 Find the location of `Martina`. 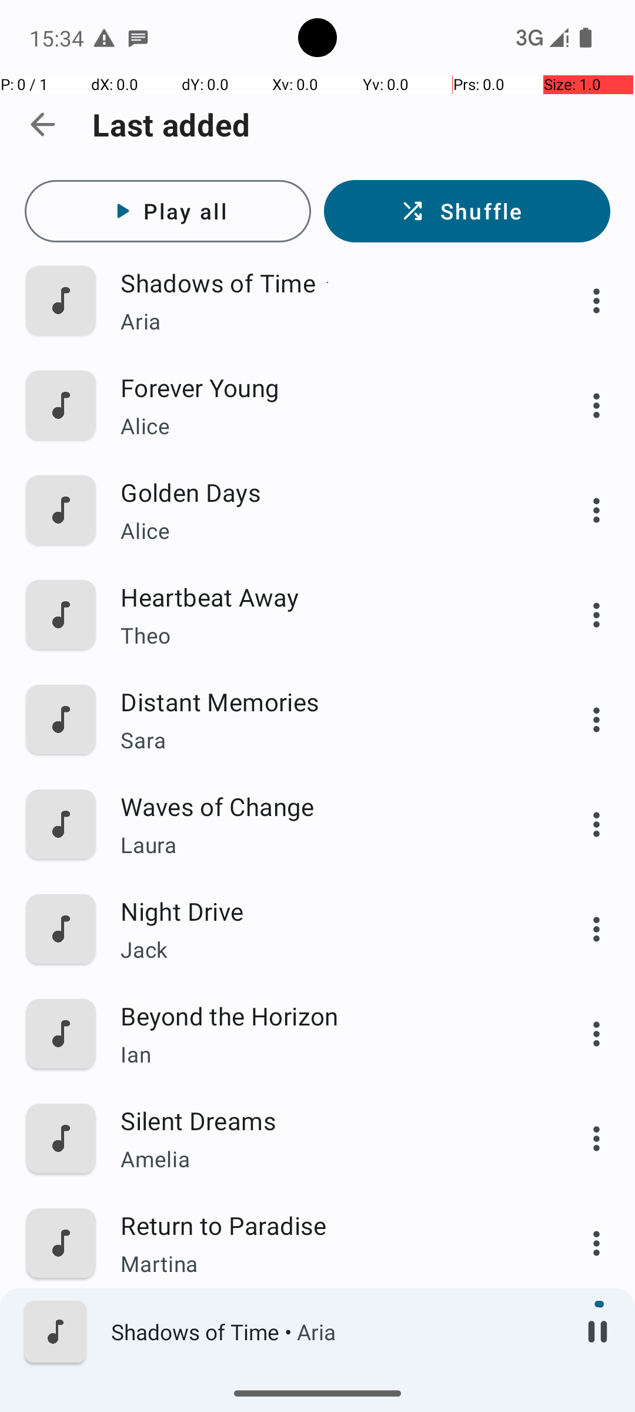

Martina is located at coordinates (327, 1264).